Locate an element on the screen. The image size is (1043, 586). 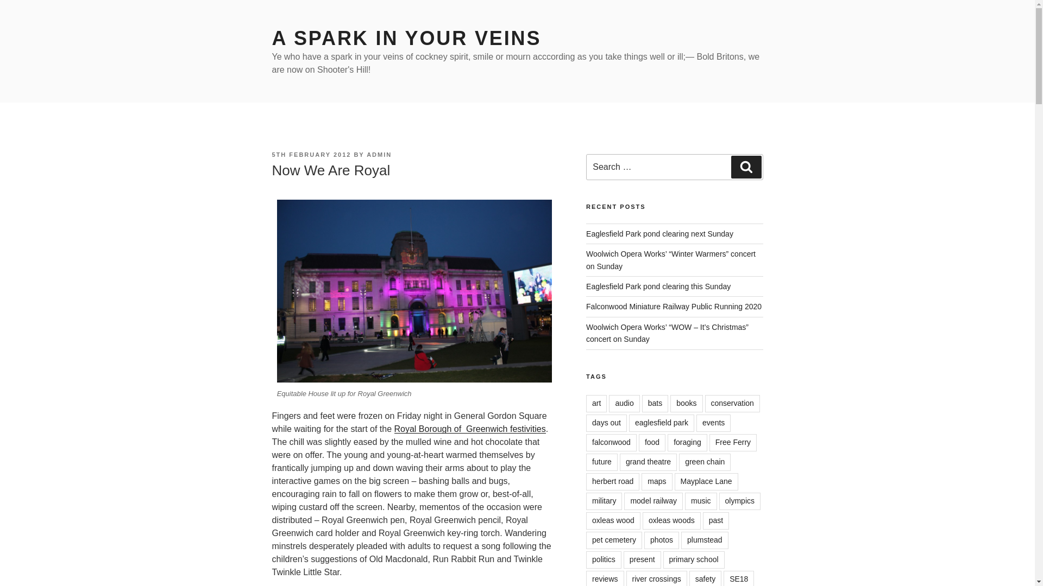
ADMIN is located at coordinates (379, 154).